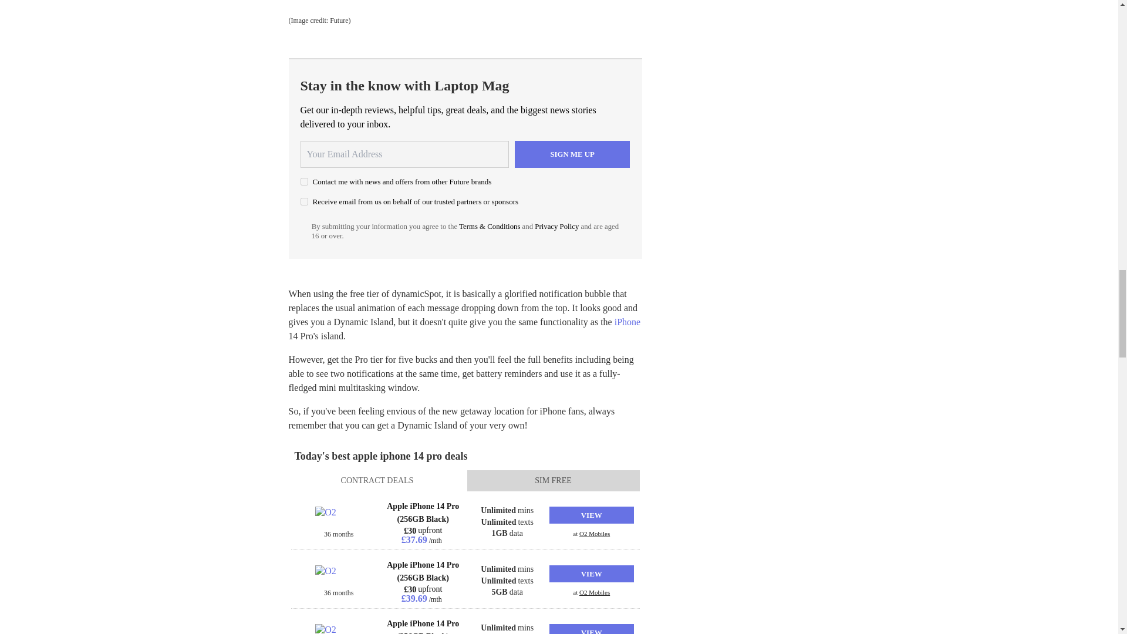  What do you see at coordinates (338, 518) in the screenshot?
I see `O2` at bounding box center [338, 518].